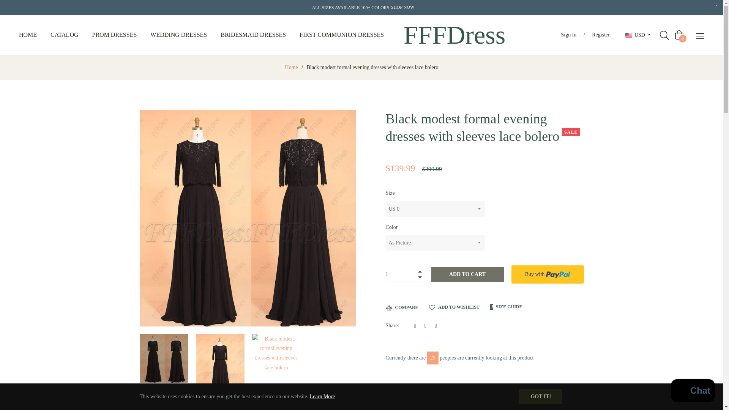  I want to click on BRIDESMAID DRESSES, so click(253, 35).